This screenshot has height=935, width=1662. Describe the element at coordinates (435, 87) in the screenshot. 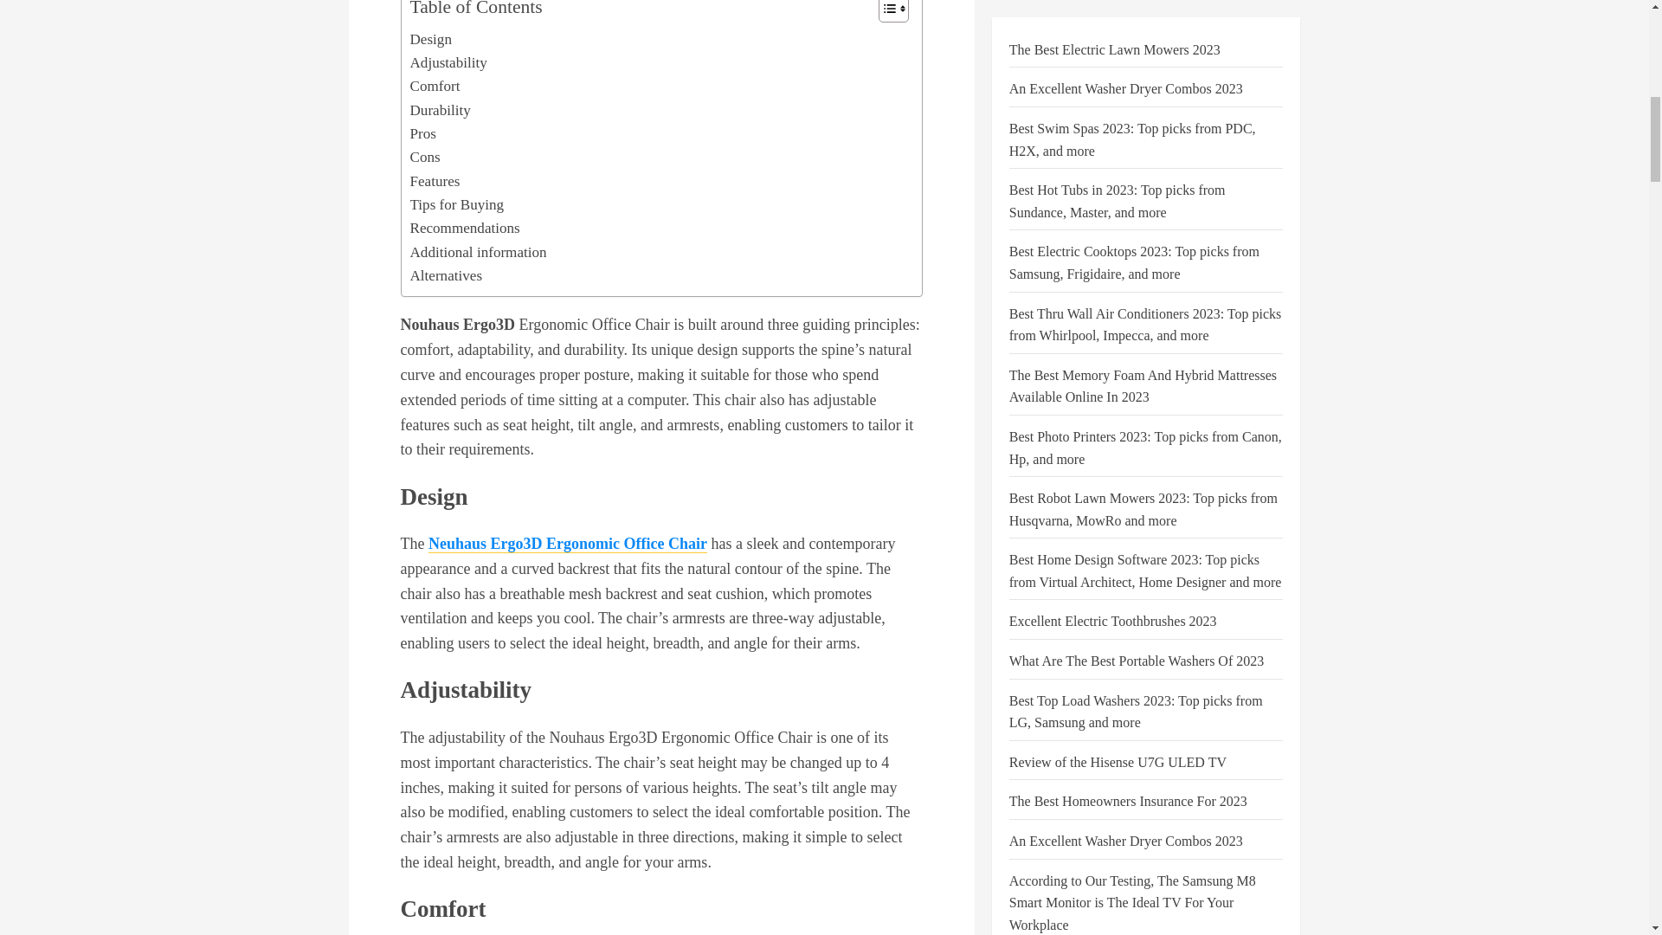

I see `Comfort` at that location.